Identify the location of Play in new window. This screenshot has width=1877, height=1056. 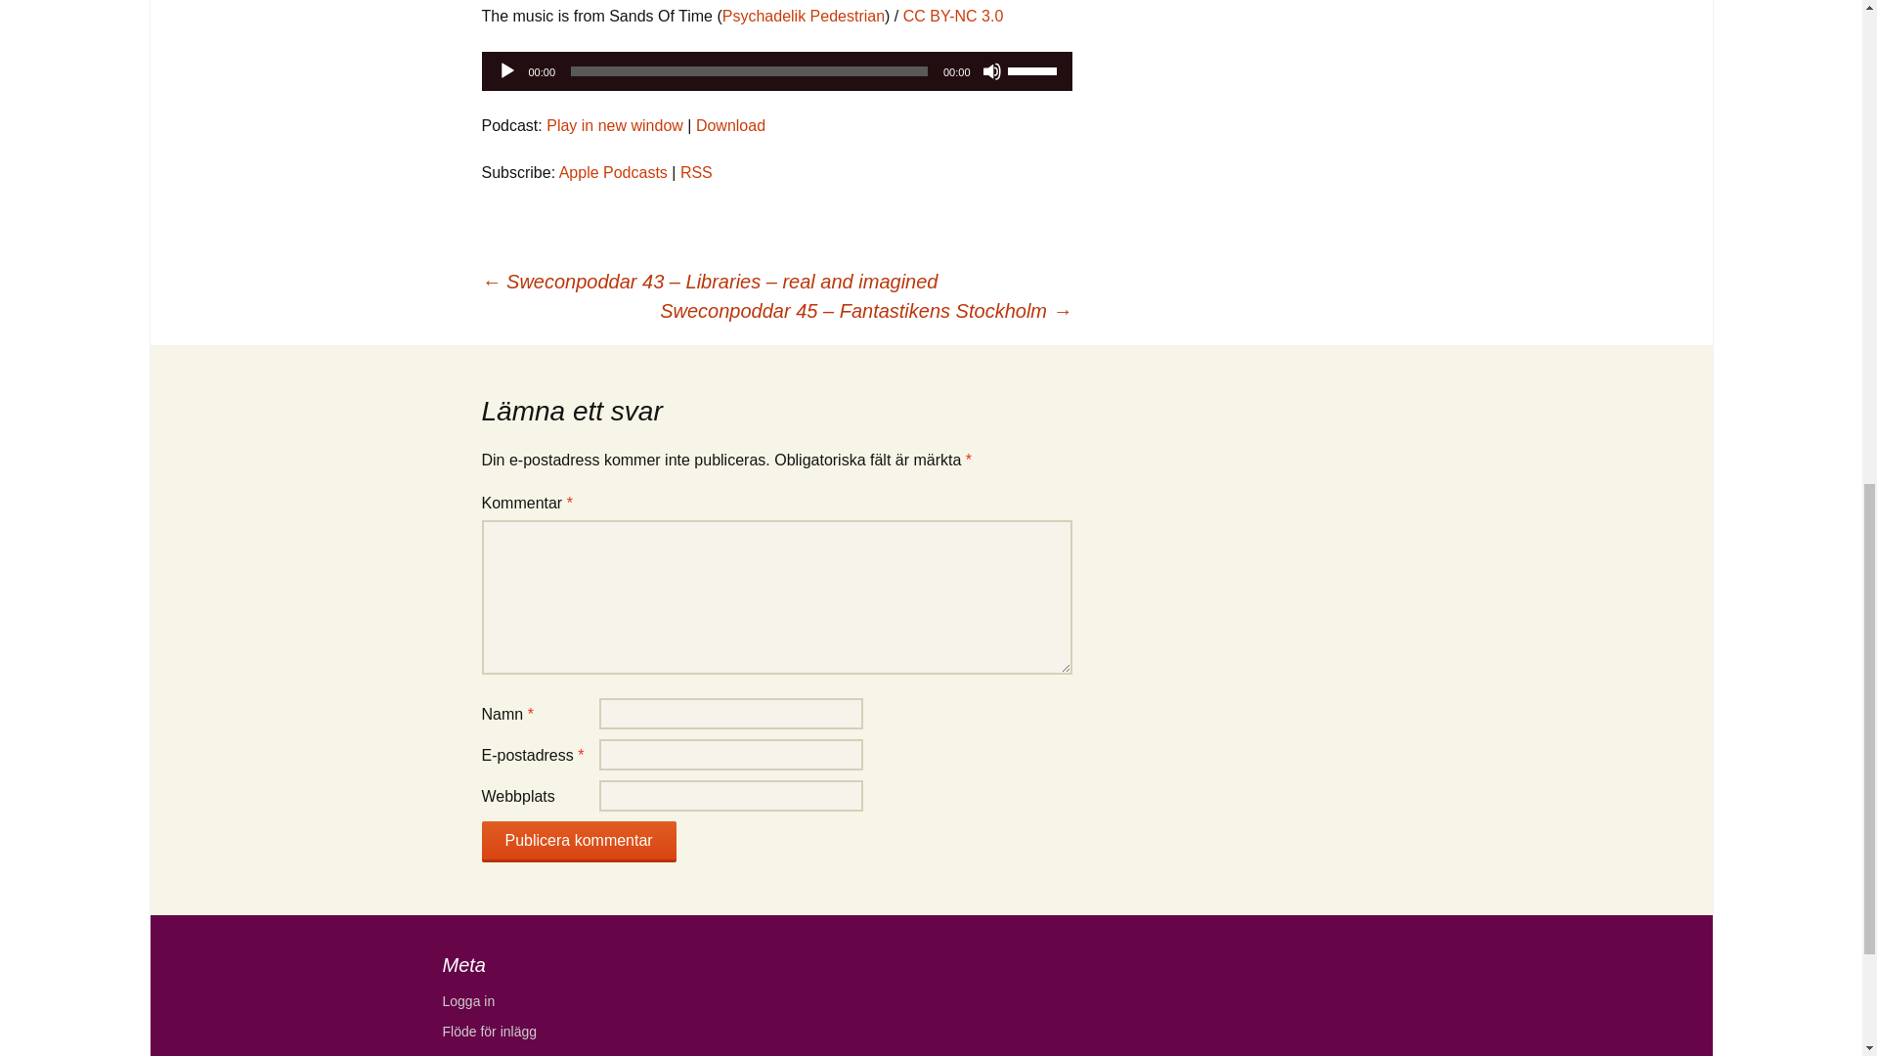
(614, 125).